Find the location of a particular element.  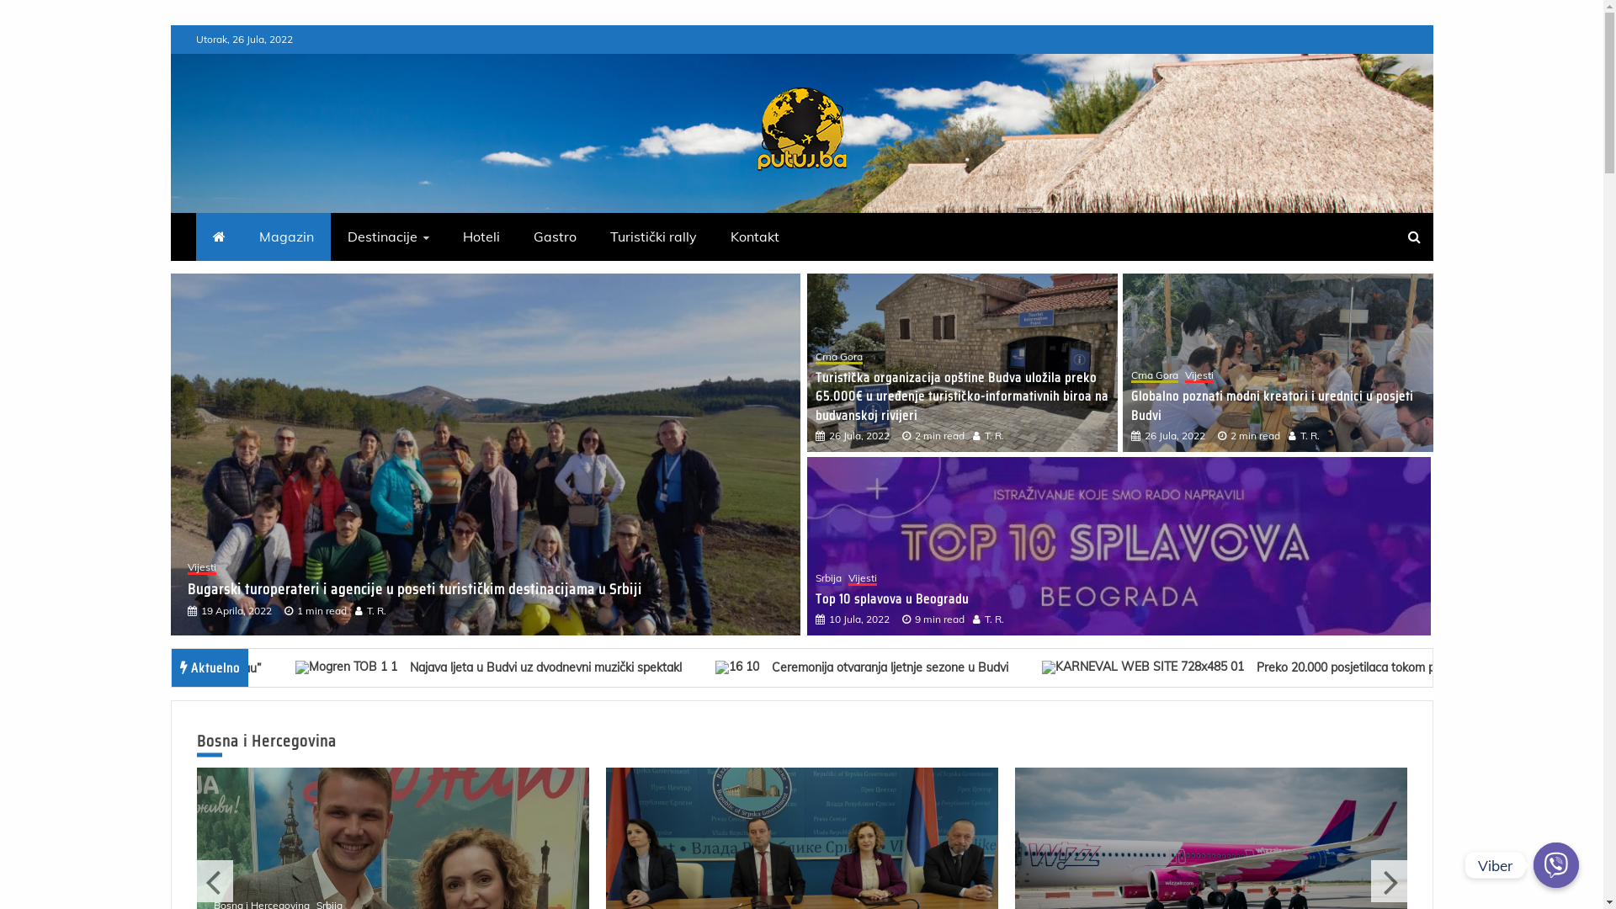

Previous is located at coordinates (215, 881).